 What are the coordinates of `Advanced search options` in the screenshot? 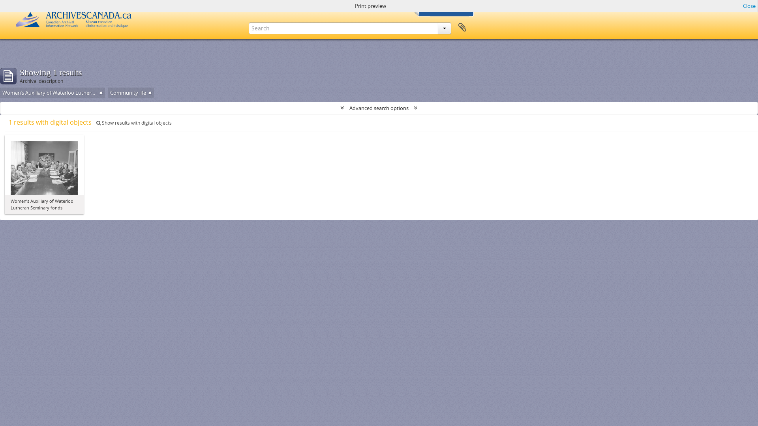 It's located at (379, 108).